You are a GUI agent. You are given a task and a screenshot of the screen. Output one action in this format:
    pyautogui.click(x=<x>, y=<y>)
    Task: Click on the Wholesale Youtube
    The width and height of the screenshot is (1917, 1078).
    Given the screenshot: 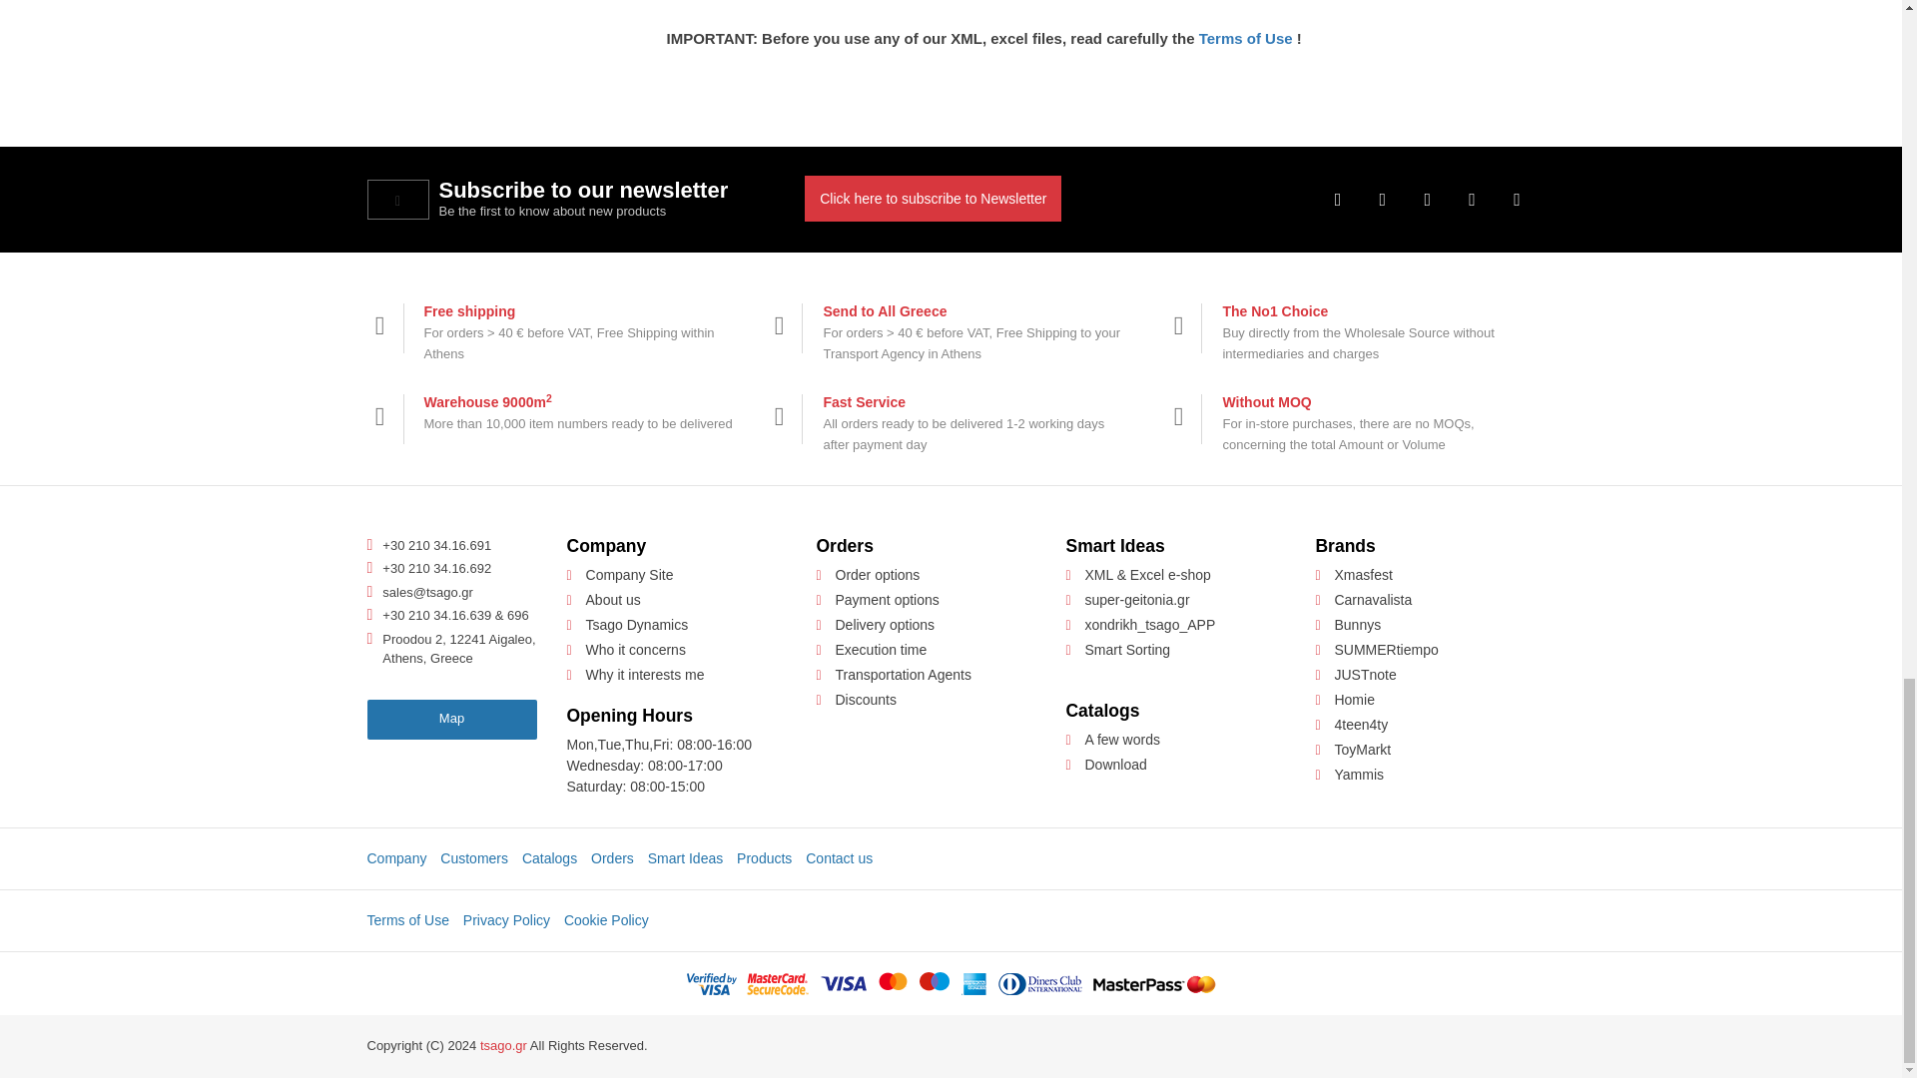 What is the action you would take?
    pyautogui.click(x=1517, y=200)
    